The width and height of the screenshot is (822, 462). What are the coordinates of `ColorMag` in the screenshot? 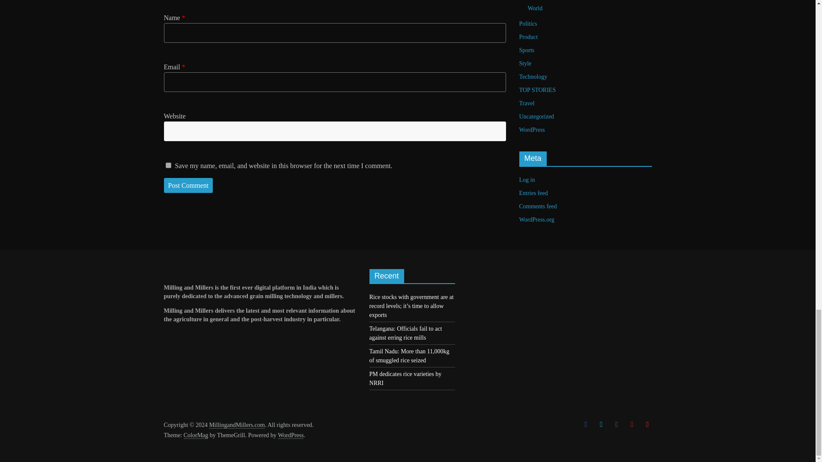 It's located at (196, 435).